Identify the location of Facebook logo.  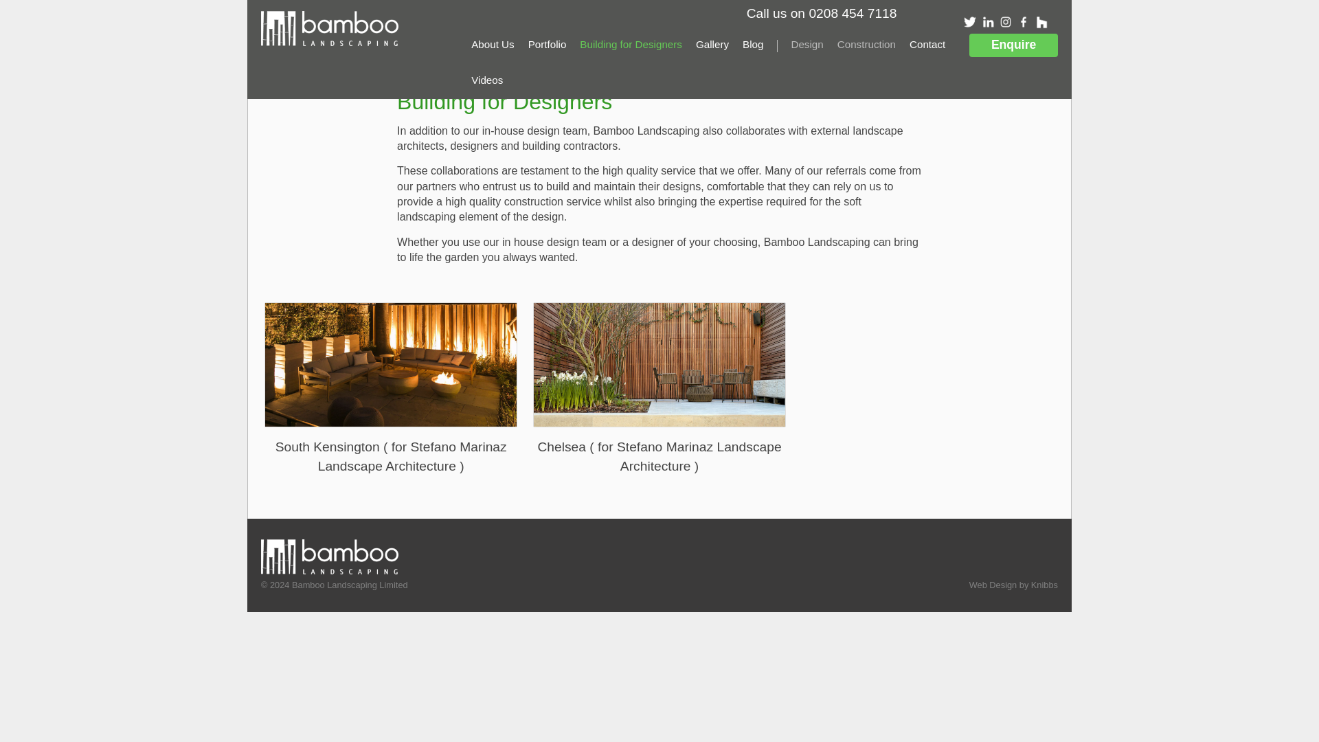
(1024, 22).